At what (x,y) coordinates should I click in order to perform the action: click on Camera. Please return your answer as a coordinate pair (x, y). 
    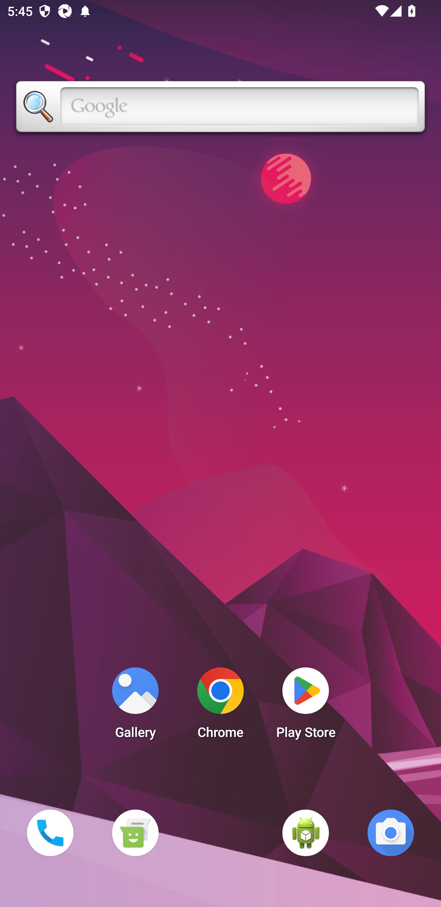
    Looking at the image, I should click on (391, 833).